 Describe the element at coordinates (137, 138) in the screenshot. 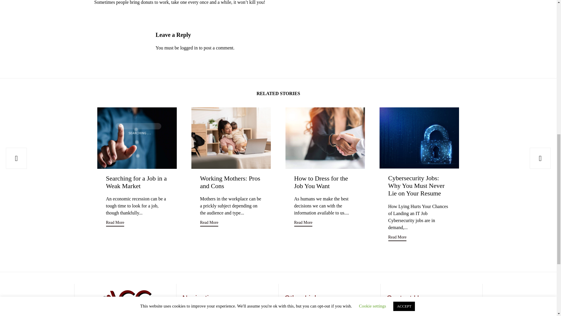

I see `Searching for a Job in a Weak Market` at that location.